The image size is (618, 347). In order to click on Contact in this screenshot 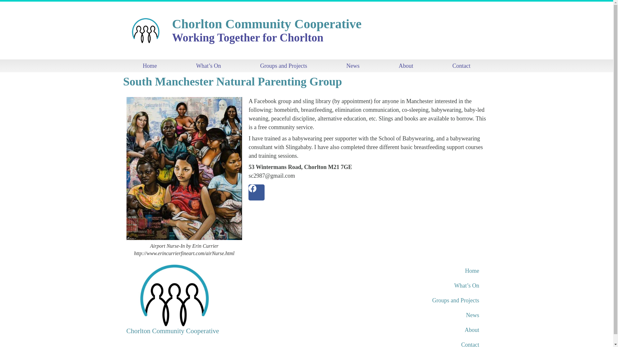, I will do `click(427, 342)`.